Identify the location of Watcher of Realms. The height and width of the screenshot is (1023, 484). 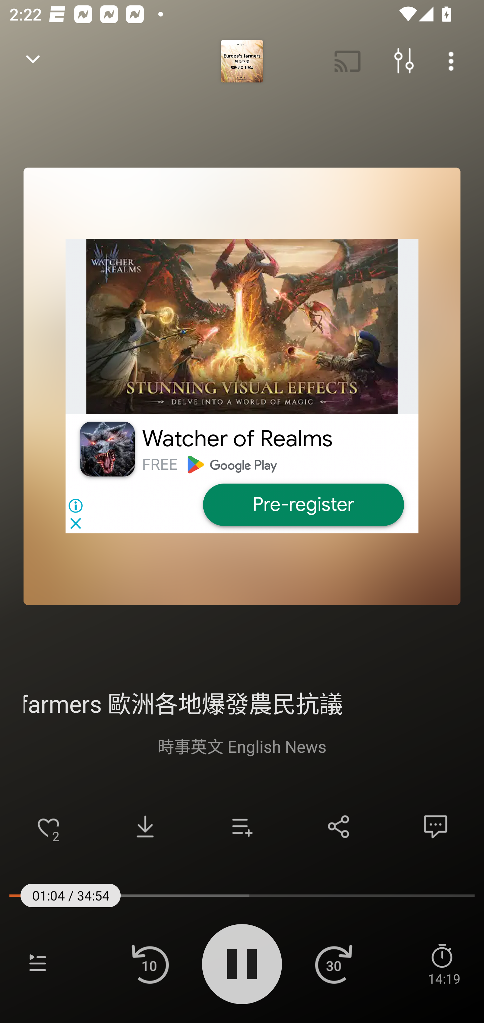
(237, 439).